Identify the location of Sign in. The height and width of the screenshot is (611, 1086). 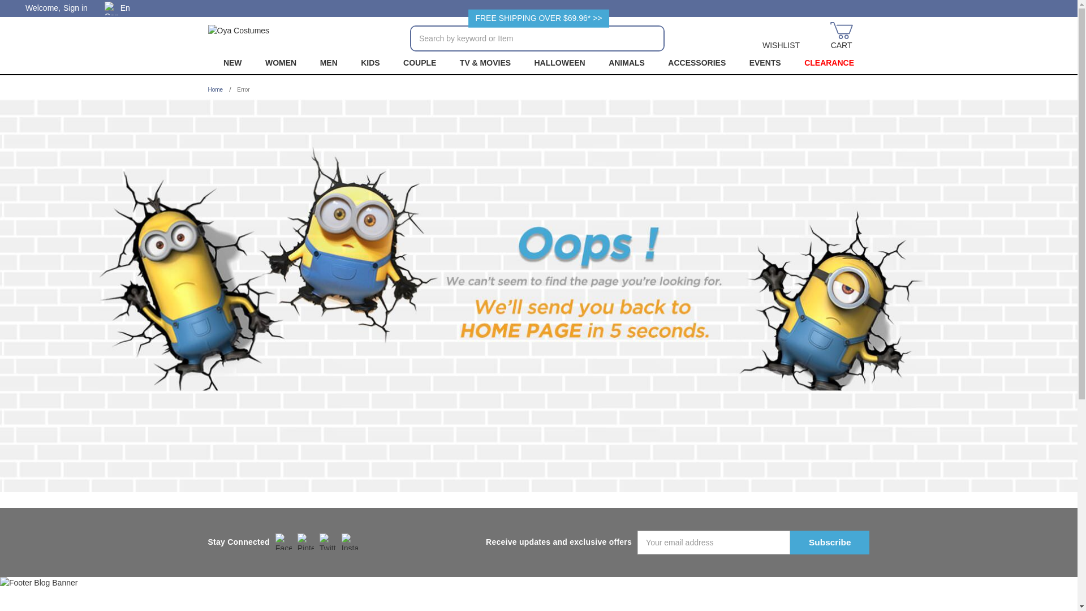
(75, 8).